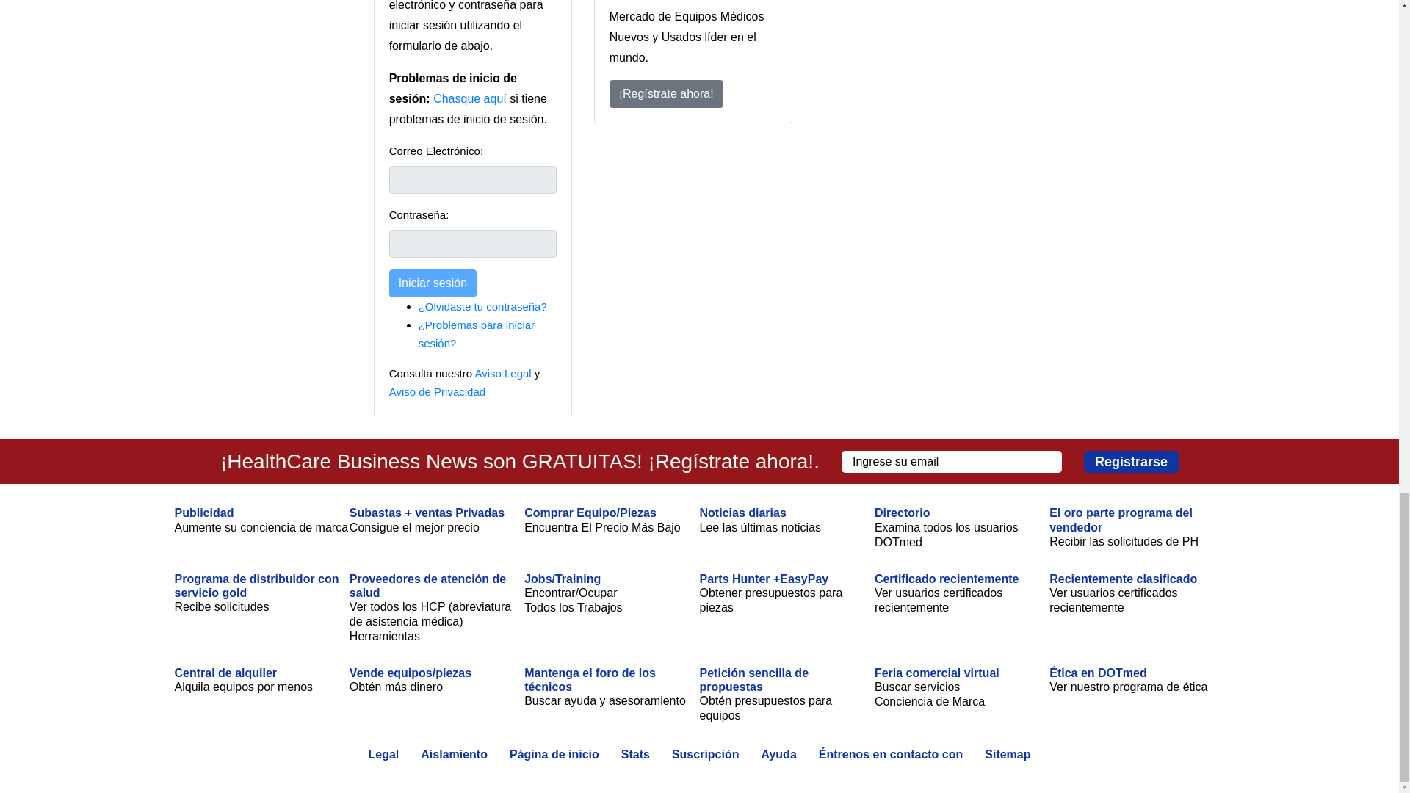  What do you see at coordinates (482, 306) in the screenshot?
I see `Forget your password?` at bounding box center [482, 306].